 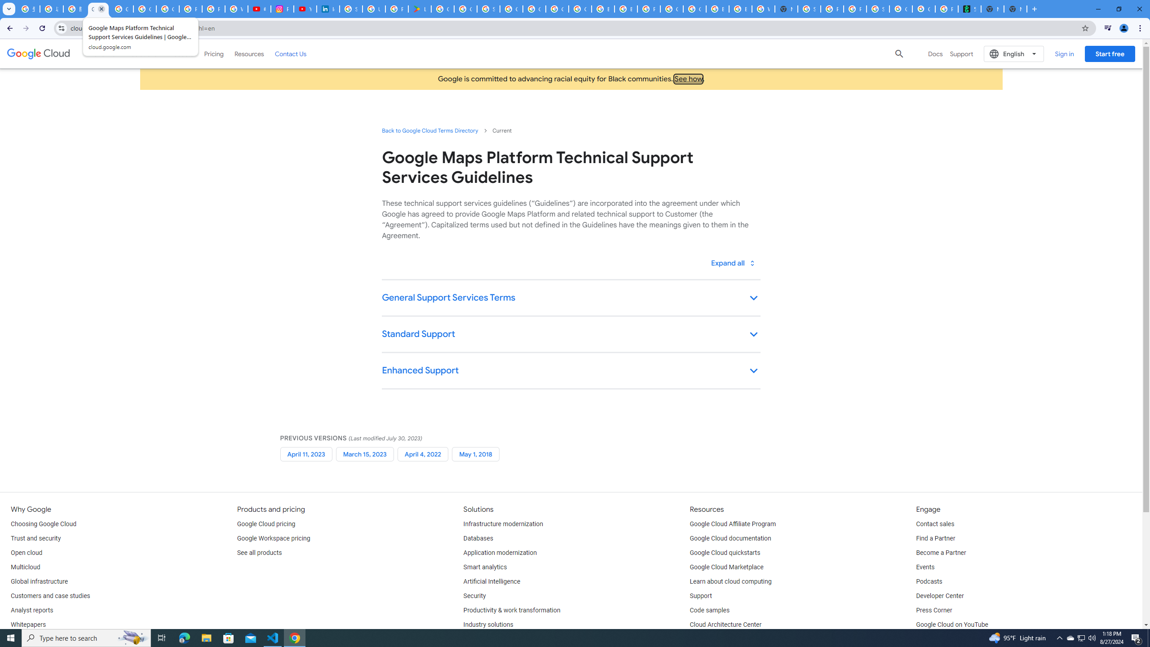 What do you see at coordinates (503, 524) in the screenshot?
I see `Infrastructure modernization` at bounding box center [503, 524].